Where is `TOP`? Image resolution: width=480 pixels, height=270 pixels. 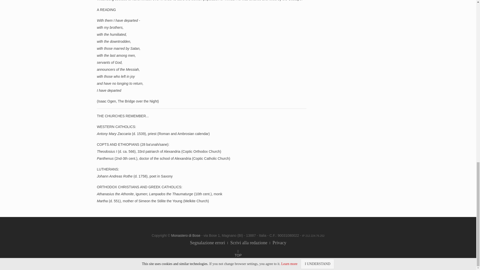 TOP is located at coordinates (238, 255).